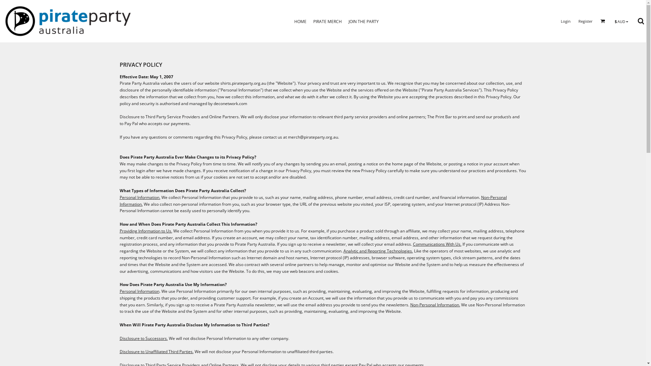 The width and height of the screenshot is (651, 366). Describe the element at coordinates (5, 3) in the screenshot. I see `as` at that location.